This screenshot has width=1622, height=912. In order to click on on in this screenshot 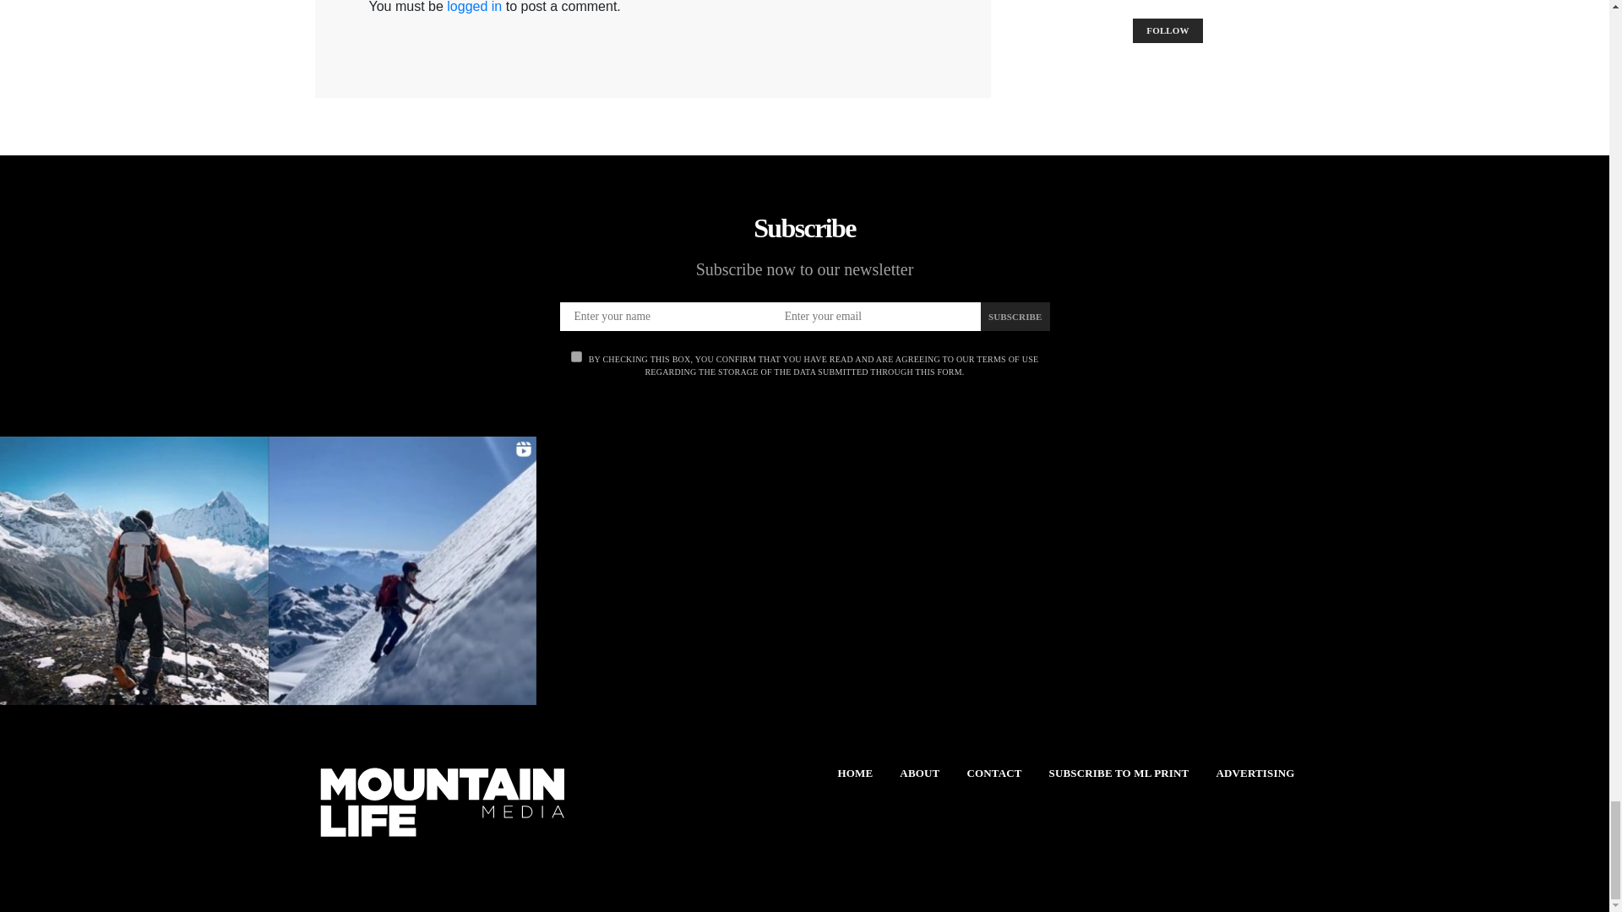, I will do `click(576, 356)`.